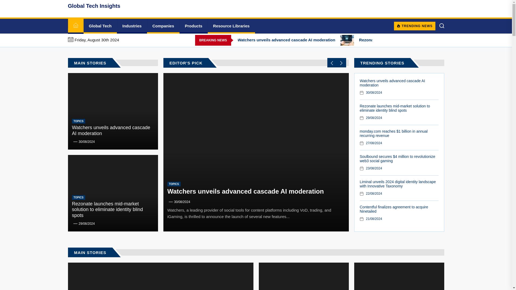  Describe the element at coordinates (193, 26) in the screenshot. I see `Products` at that location.